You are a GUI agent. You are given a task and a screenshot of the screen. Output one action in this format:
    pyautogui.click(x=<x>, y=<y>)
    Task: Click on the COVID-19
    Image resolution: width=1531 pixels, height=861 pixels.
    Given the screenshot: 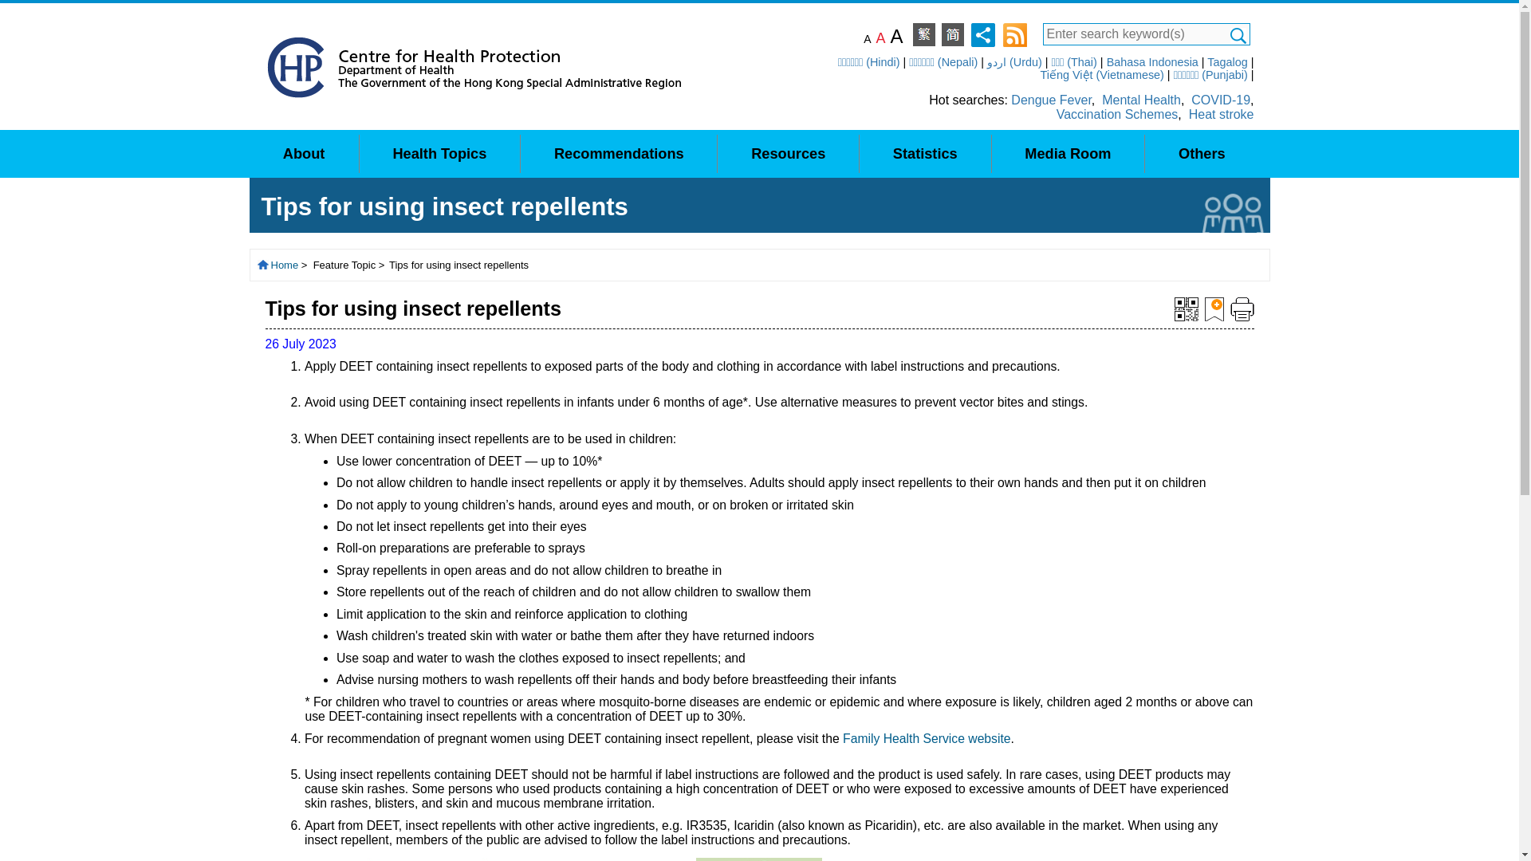 What is the action you would take?
    pyautogui.click(x=1220, y=99)
    